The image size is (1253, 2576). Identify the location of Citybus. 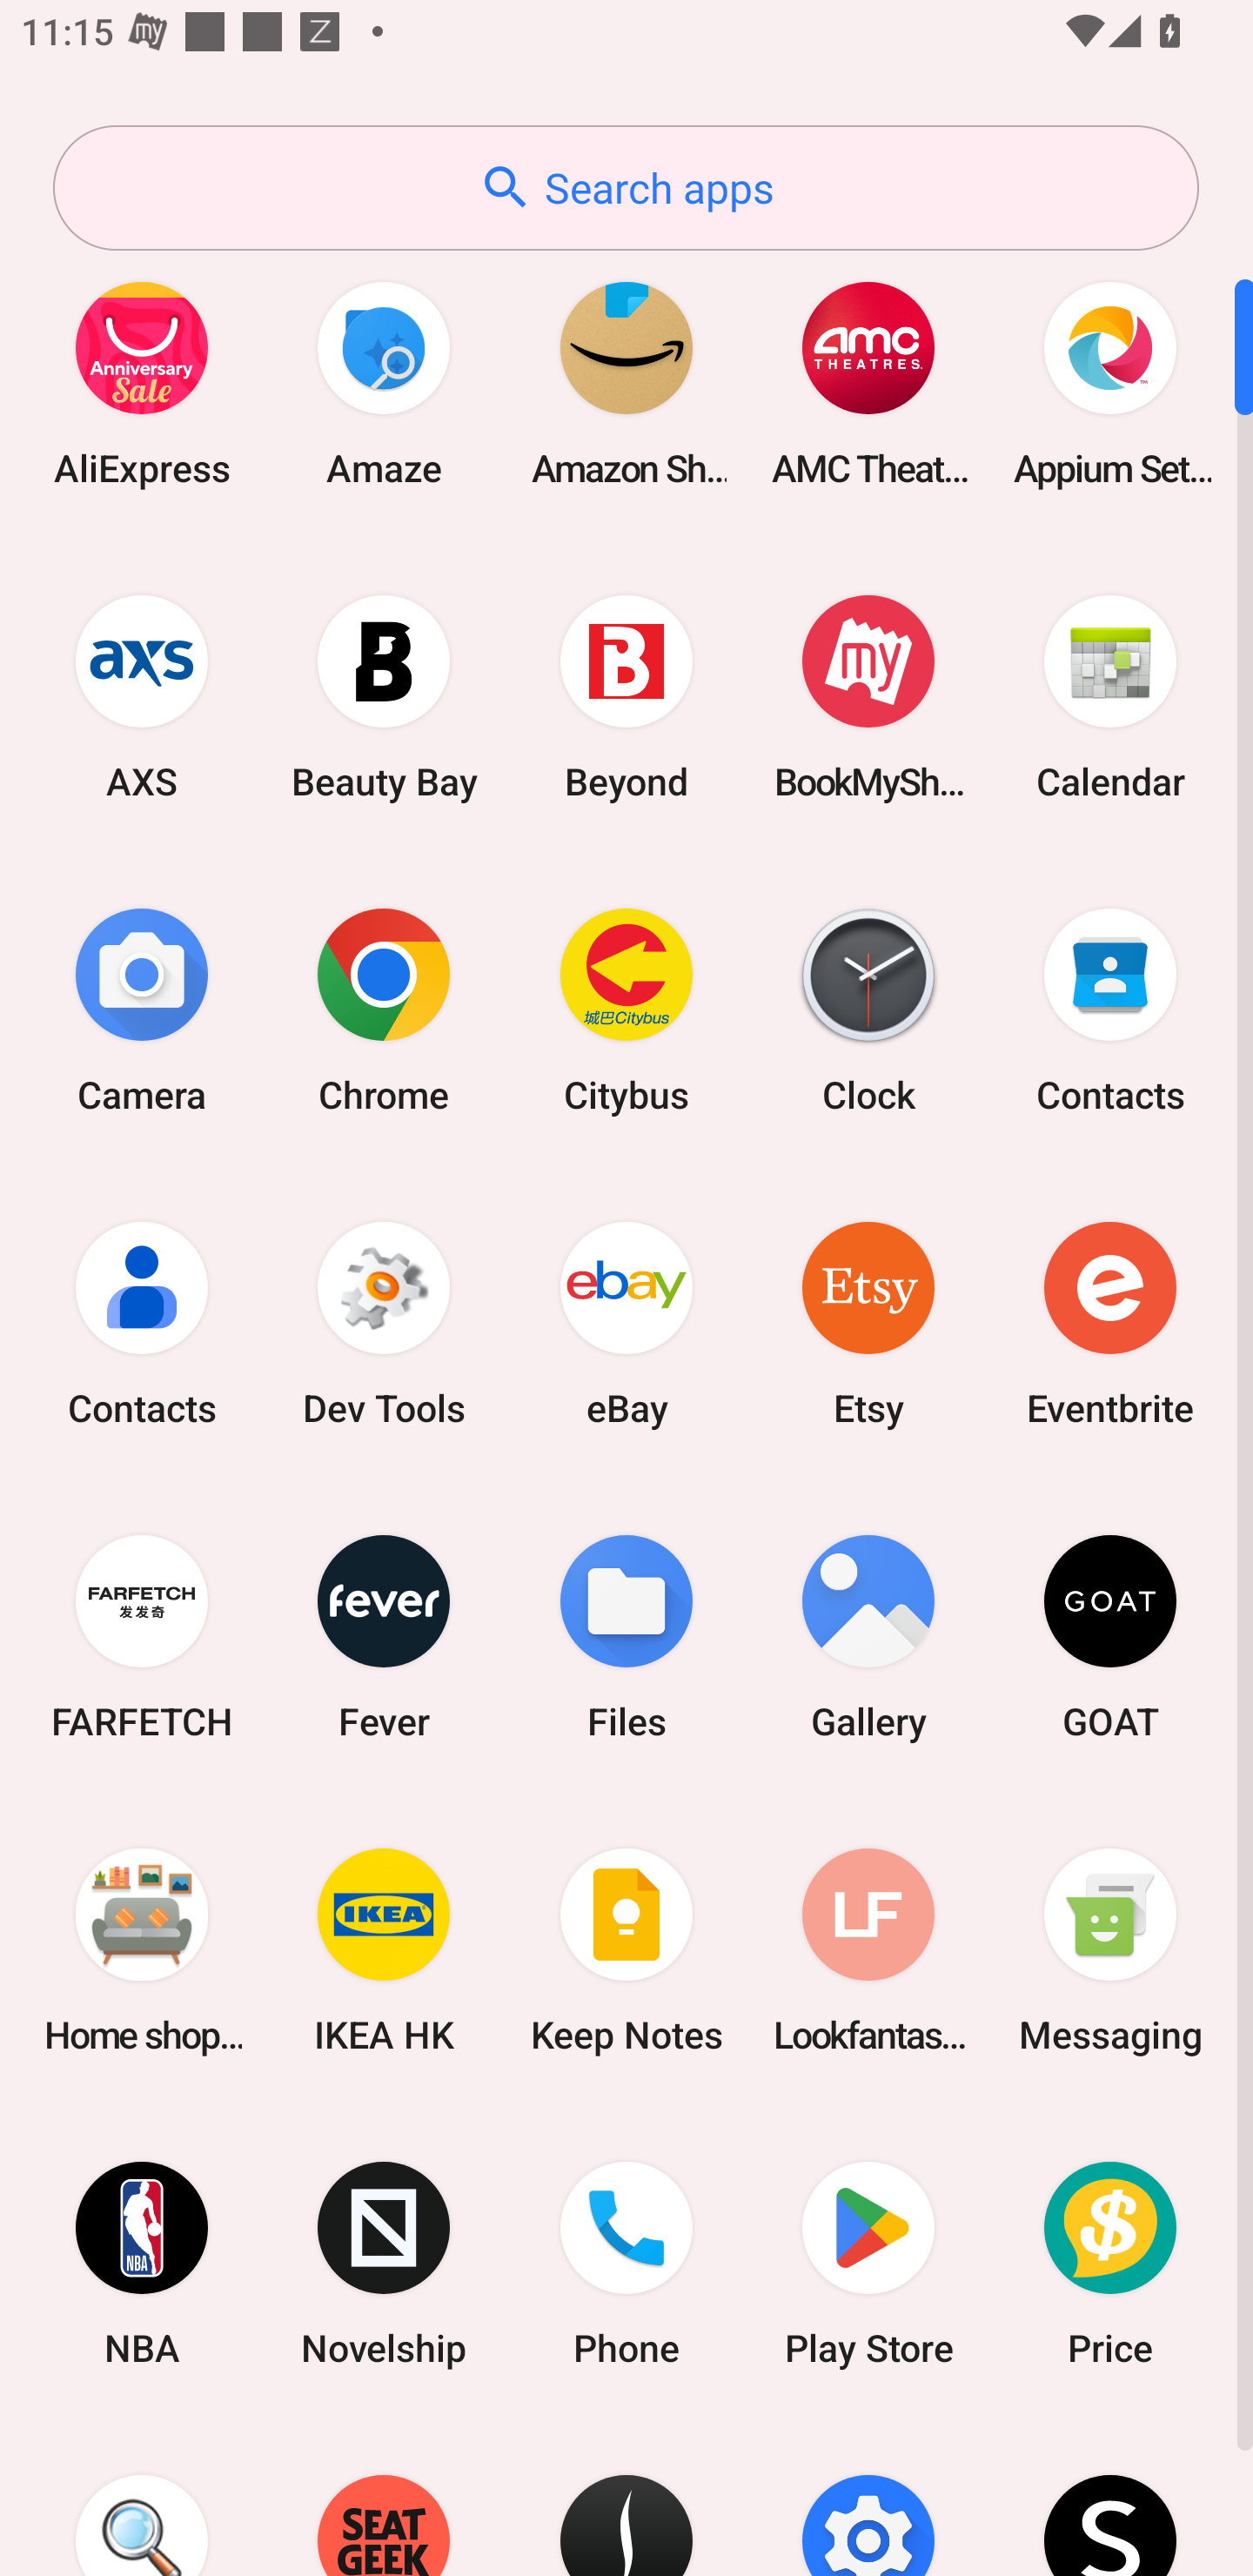
(626, 1010).